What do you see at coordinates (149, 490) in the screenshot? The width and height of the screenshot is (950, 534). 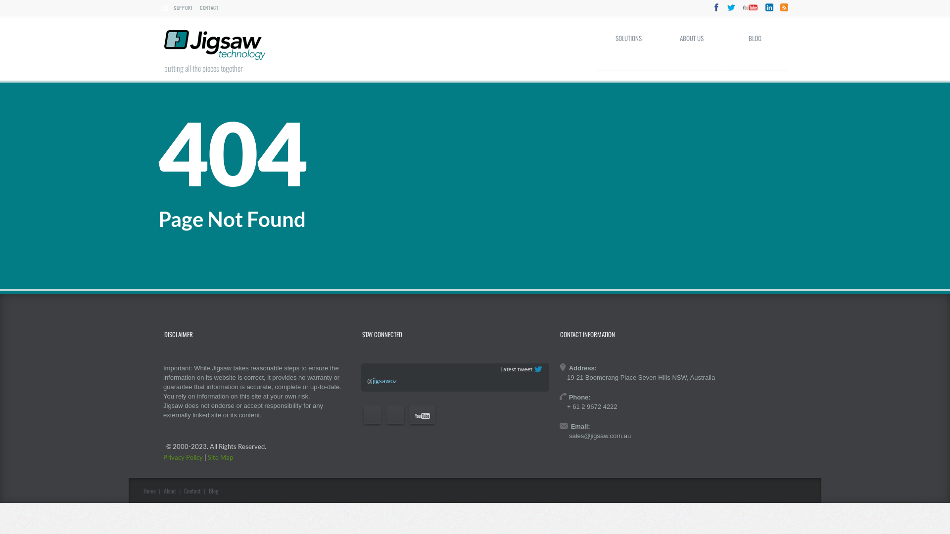 I see `Home` at bounding box center [149, 490].